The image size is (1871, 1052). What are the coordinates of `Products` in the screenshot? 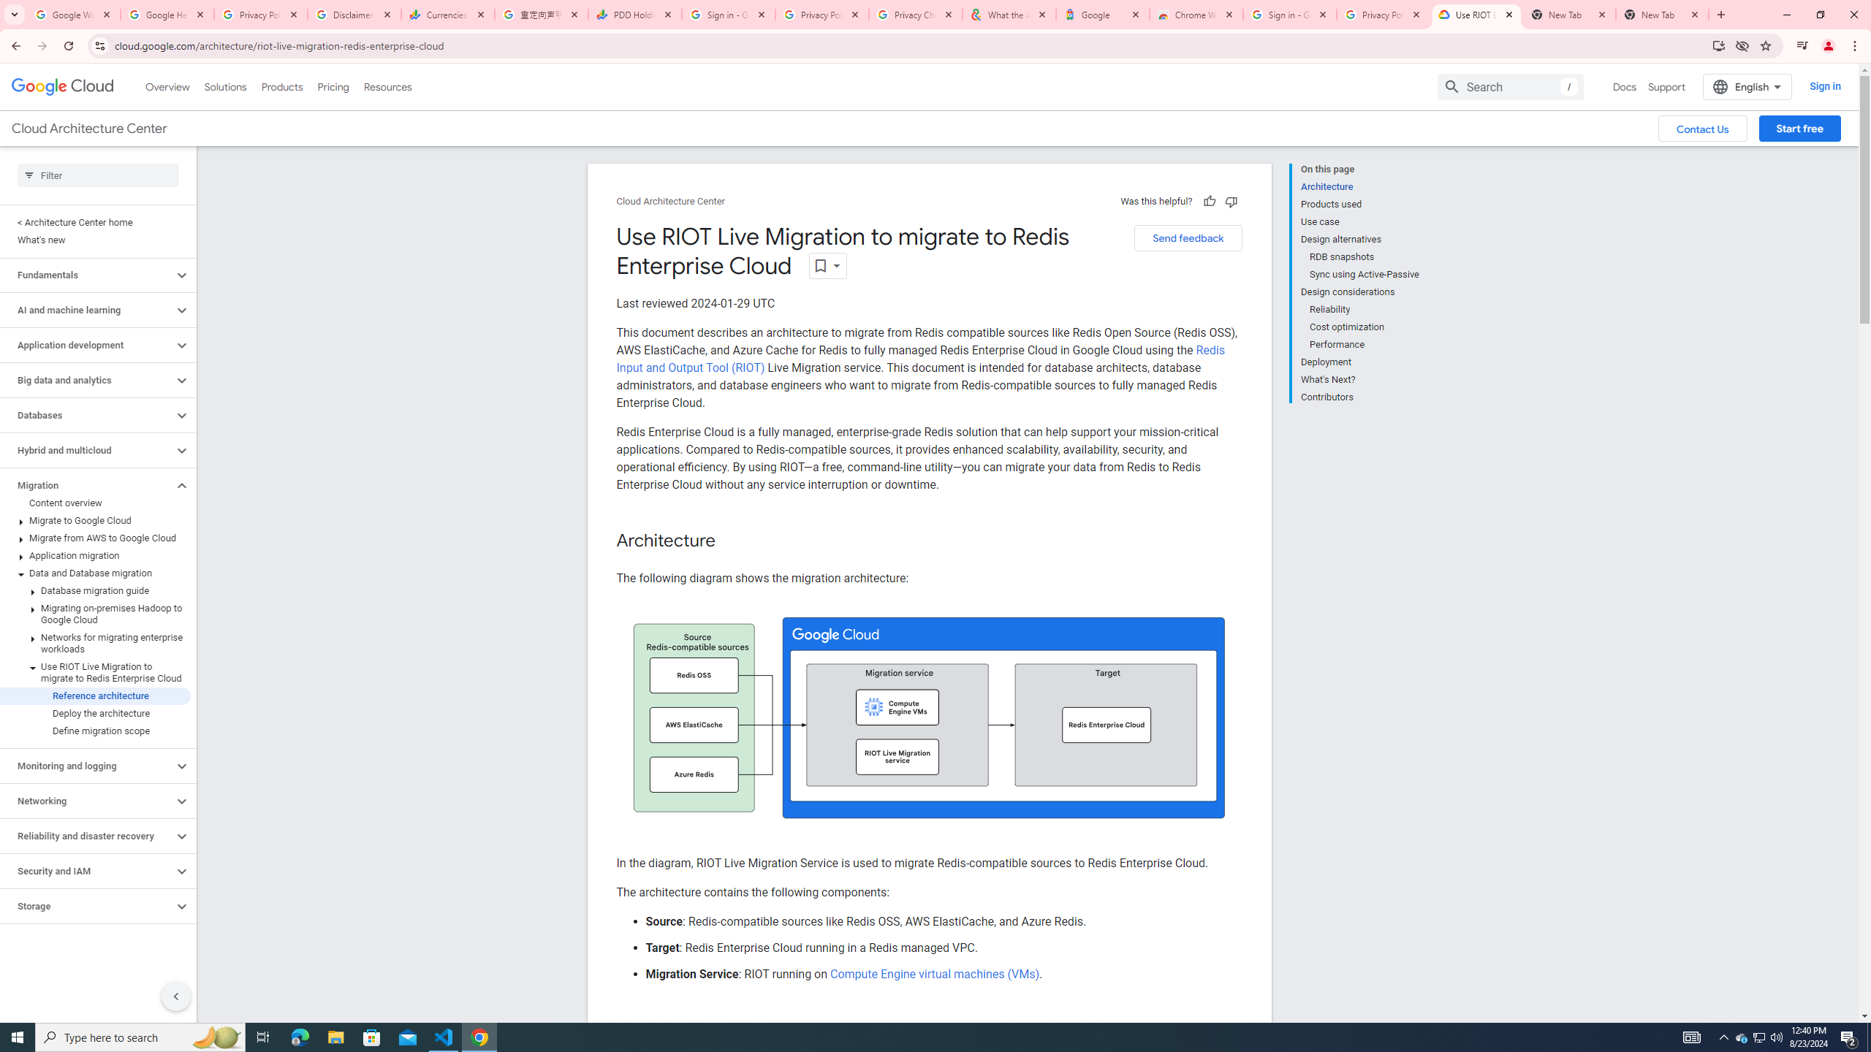 It's located at (281, 86).